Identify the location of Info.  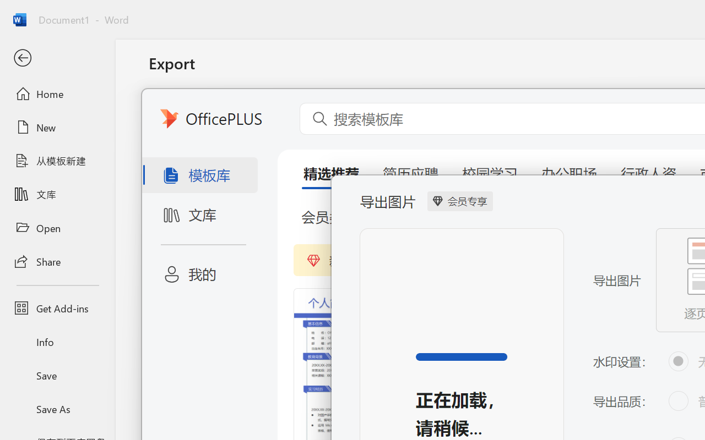
(57, 342).